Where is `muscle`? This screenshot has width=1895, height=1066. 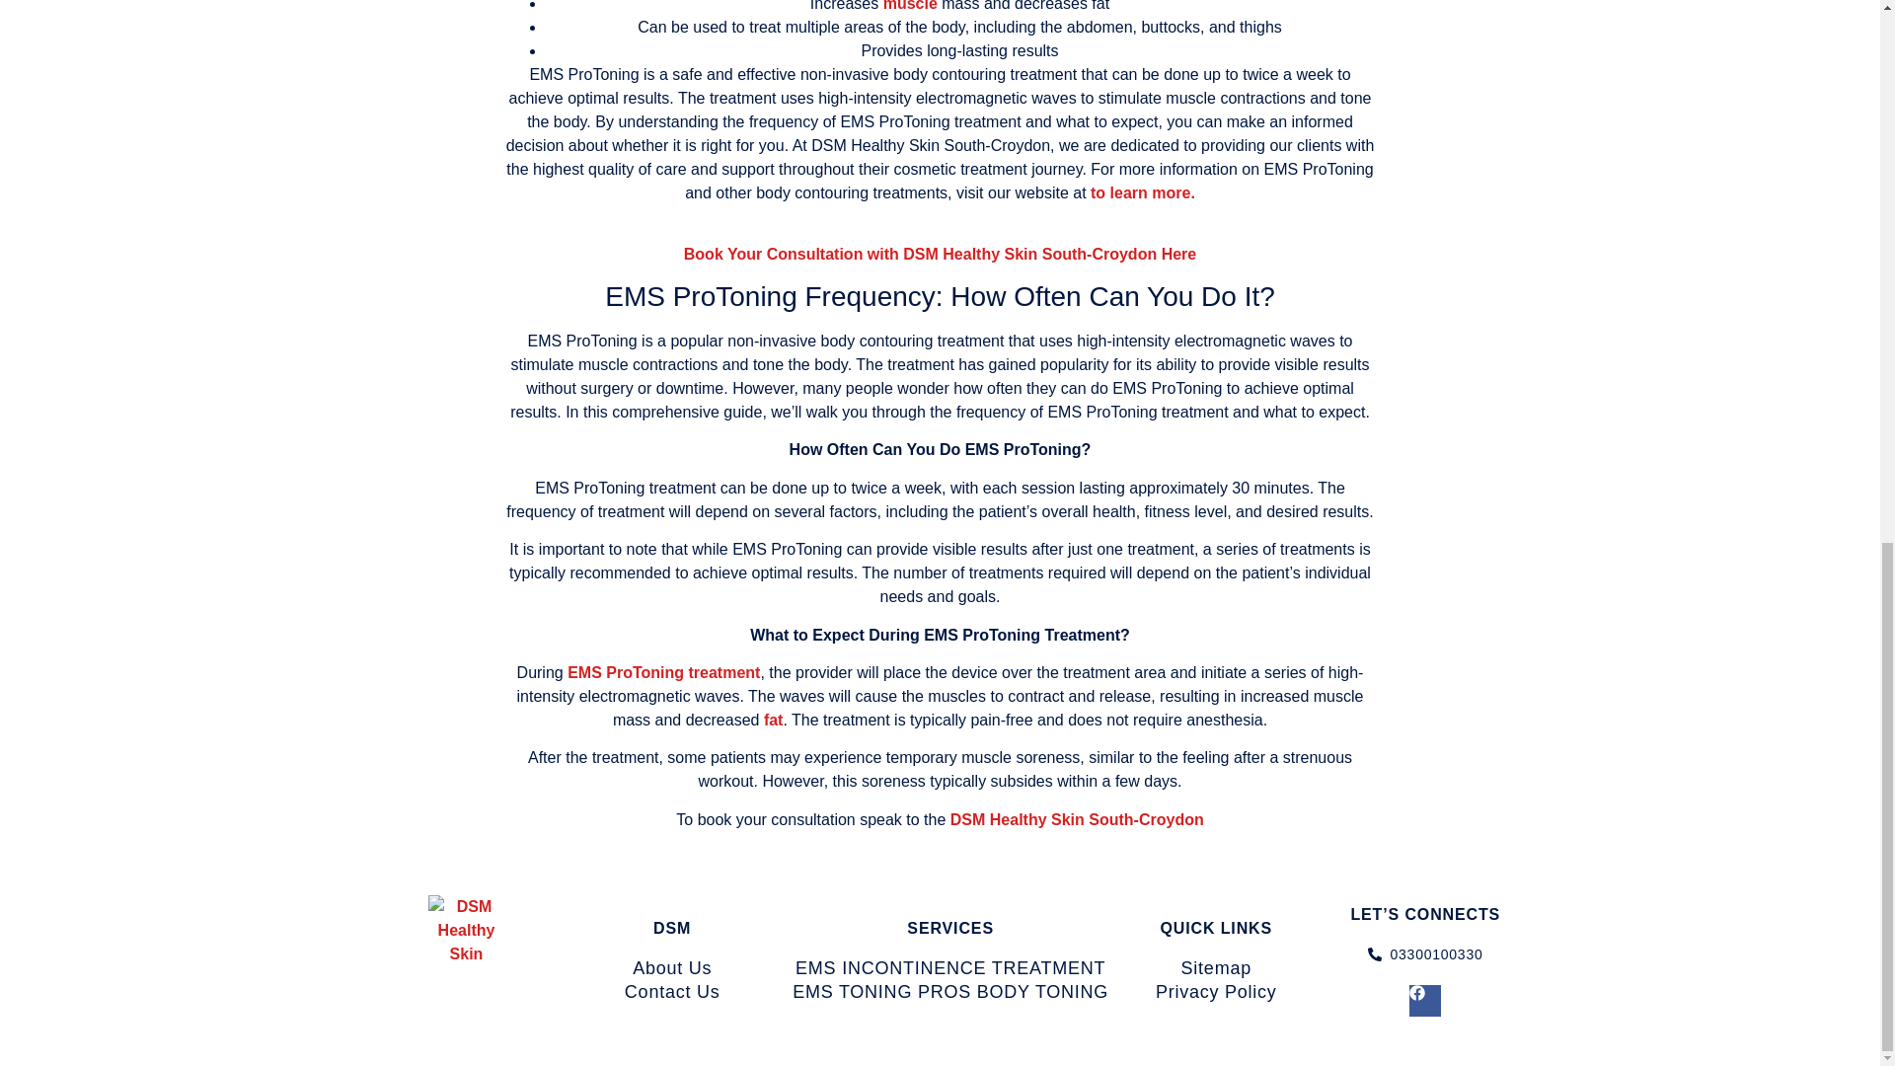
muscle is located at coordinates (910, 6).